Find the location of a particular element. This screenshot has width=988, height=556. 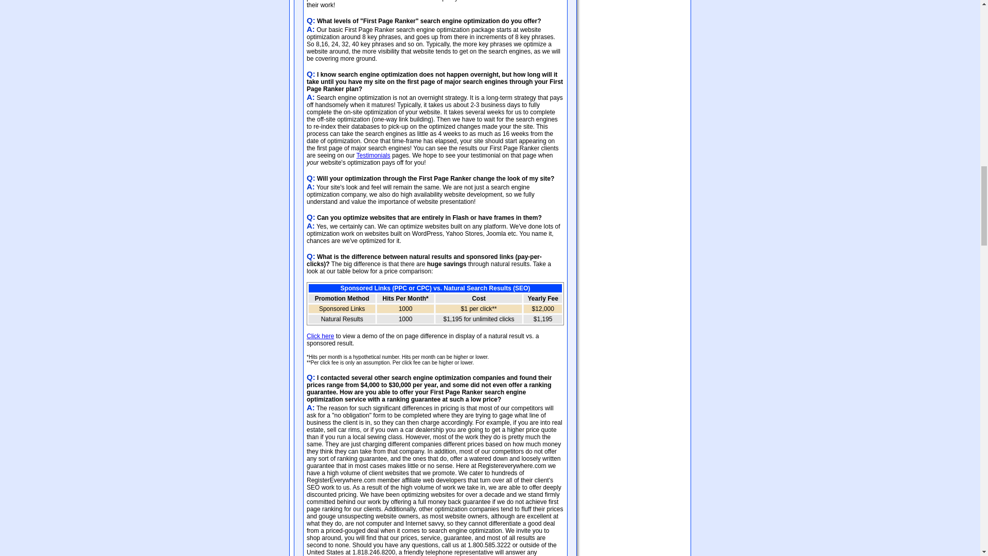

Click here is located at coordinates (320, 336).